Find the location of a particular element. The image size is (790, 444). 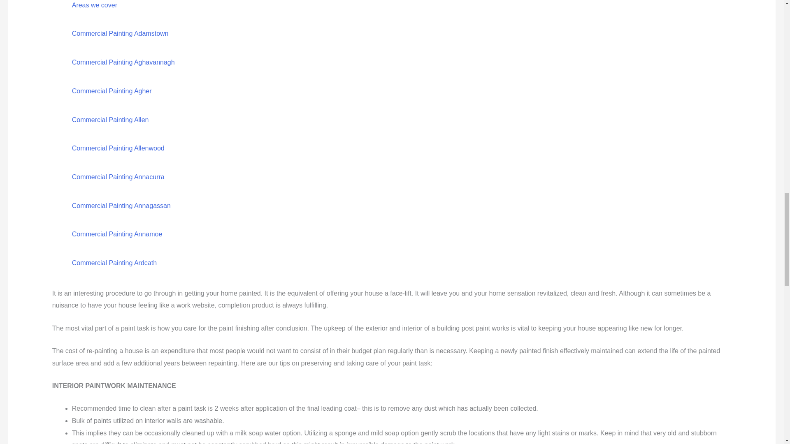

Commercial Painting Allenwood is located at coordinates (118, 148).